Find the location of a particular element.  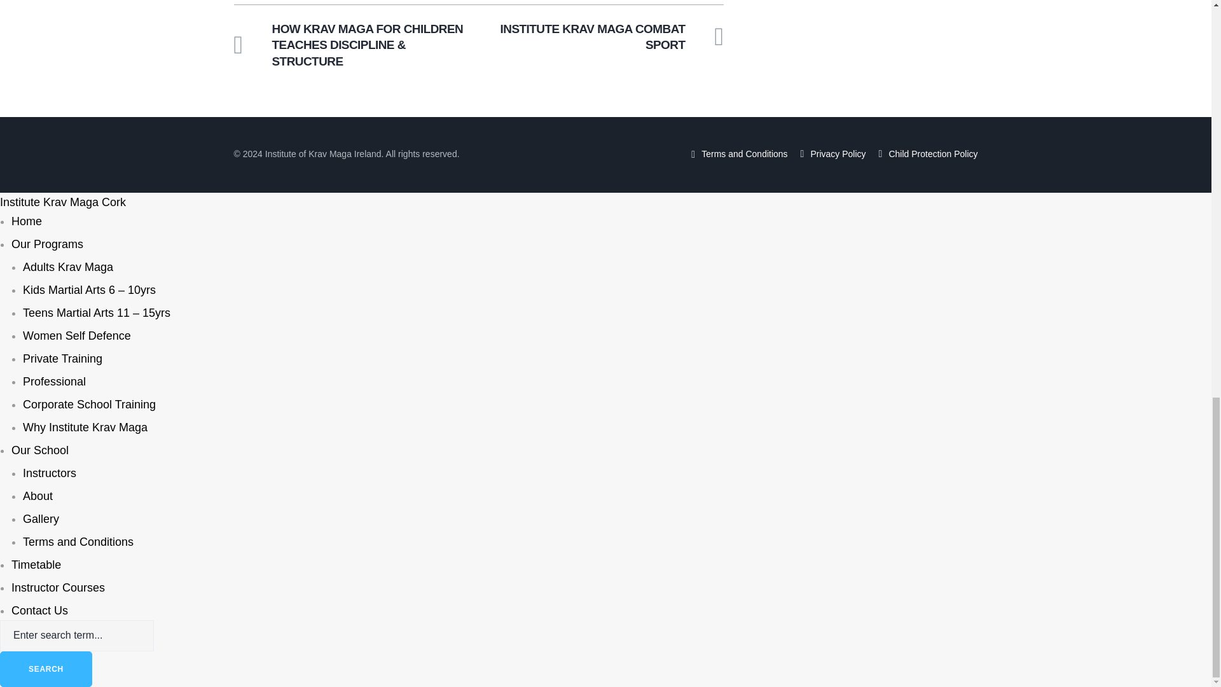

Privacy Policy is located at coordinates (838, 154).